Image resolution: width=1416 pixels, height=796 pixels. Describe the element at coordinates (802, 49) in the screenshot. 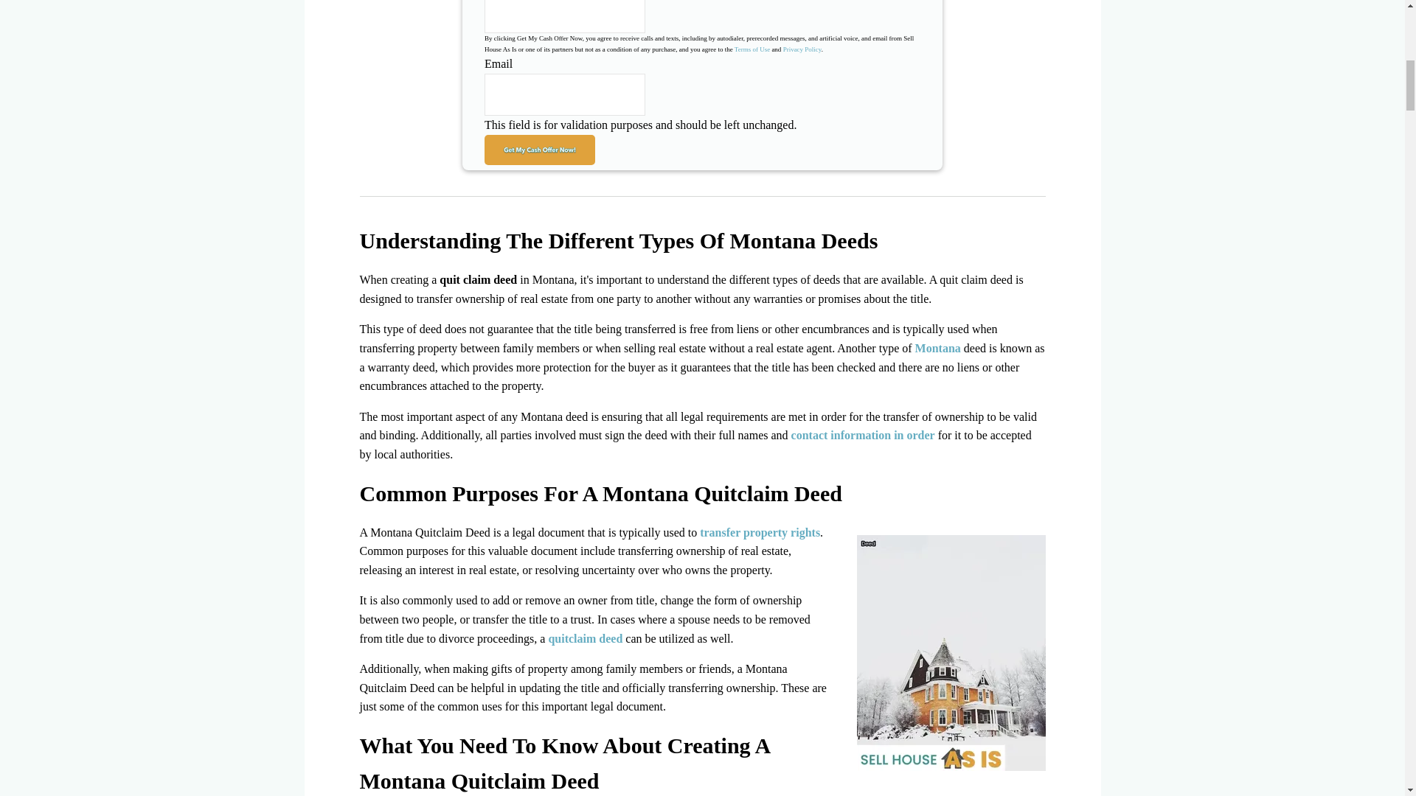

I see `Privacy Policy` at that location.